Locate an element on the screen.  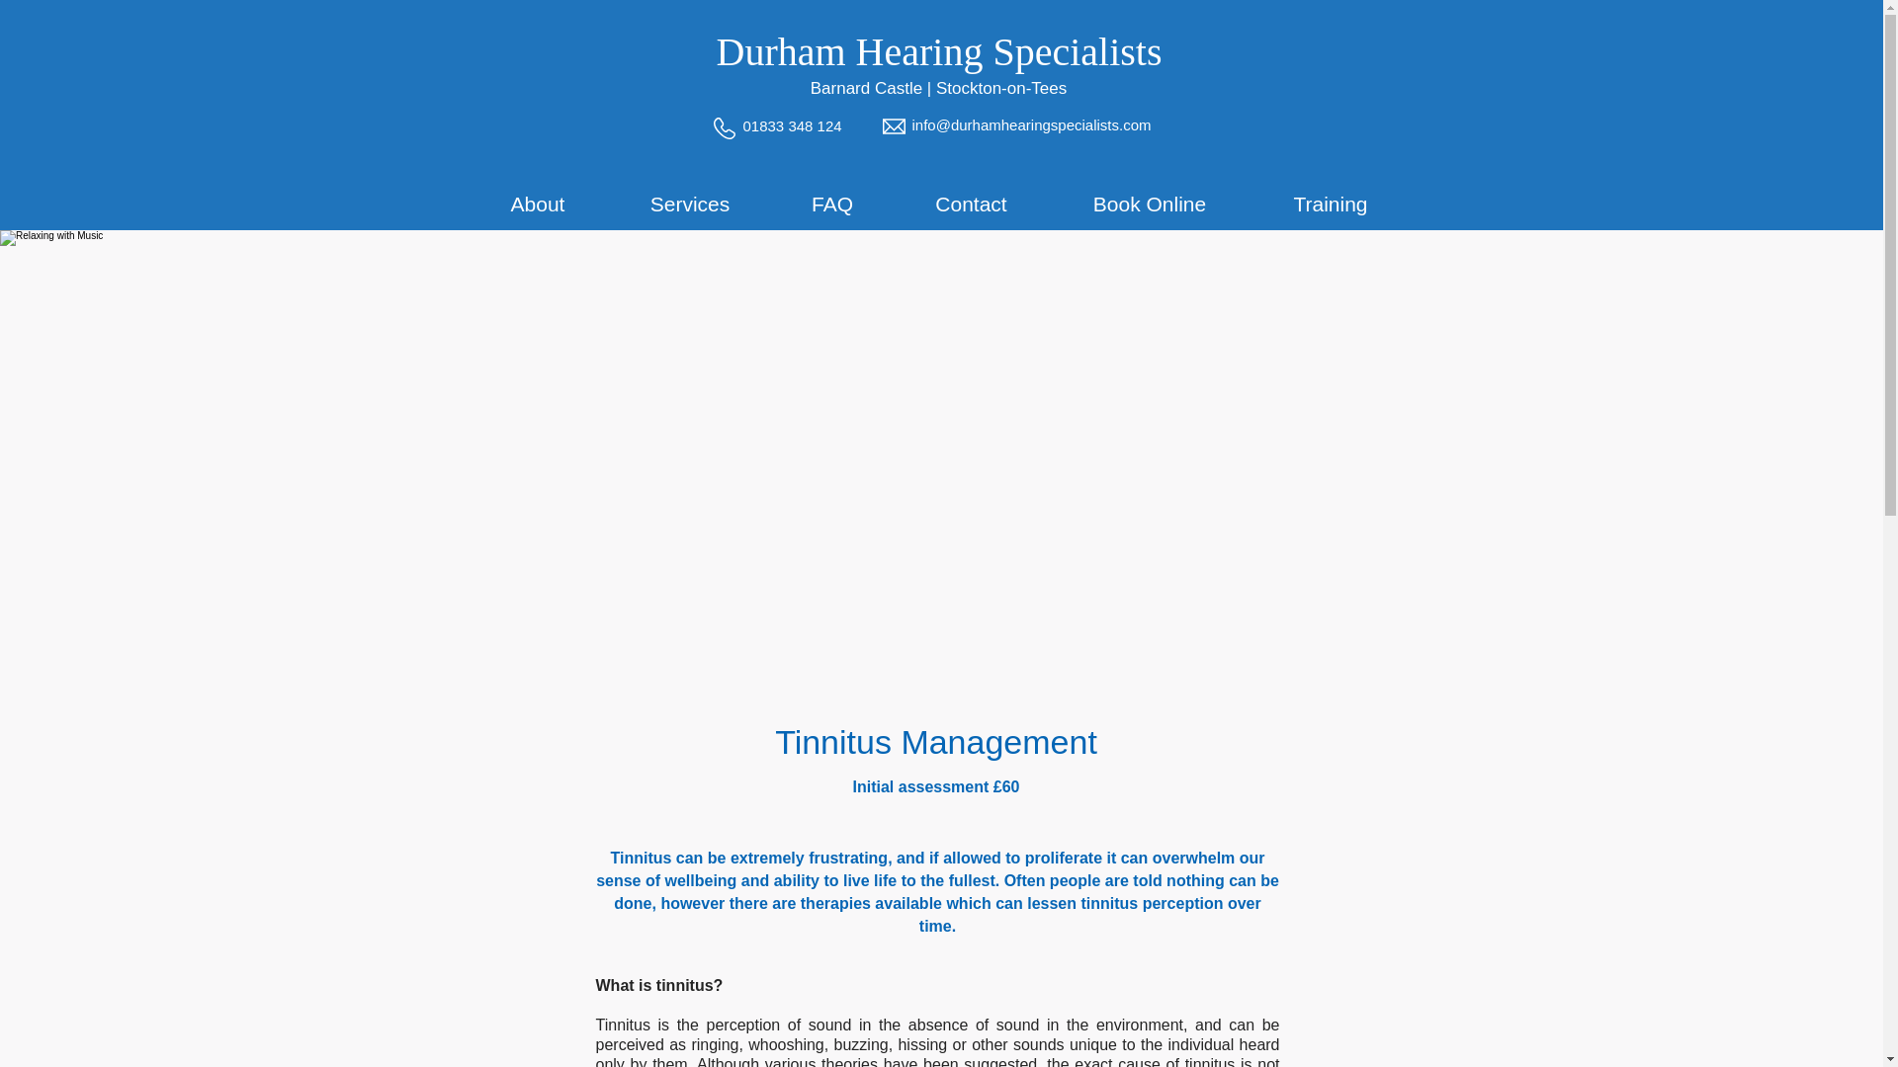
Durham Hearing Specialists is located at coordinates (938, 51).